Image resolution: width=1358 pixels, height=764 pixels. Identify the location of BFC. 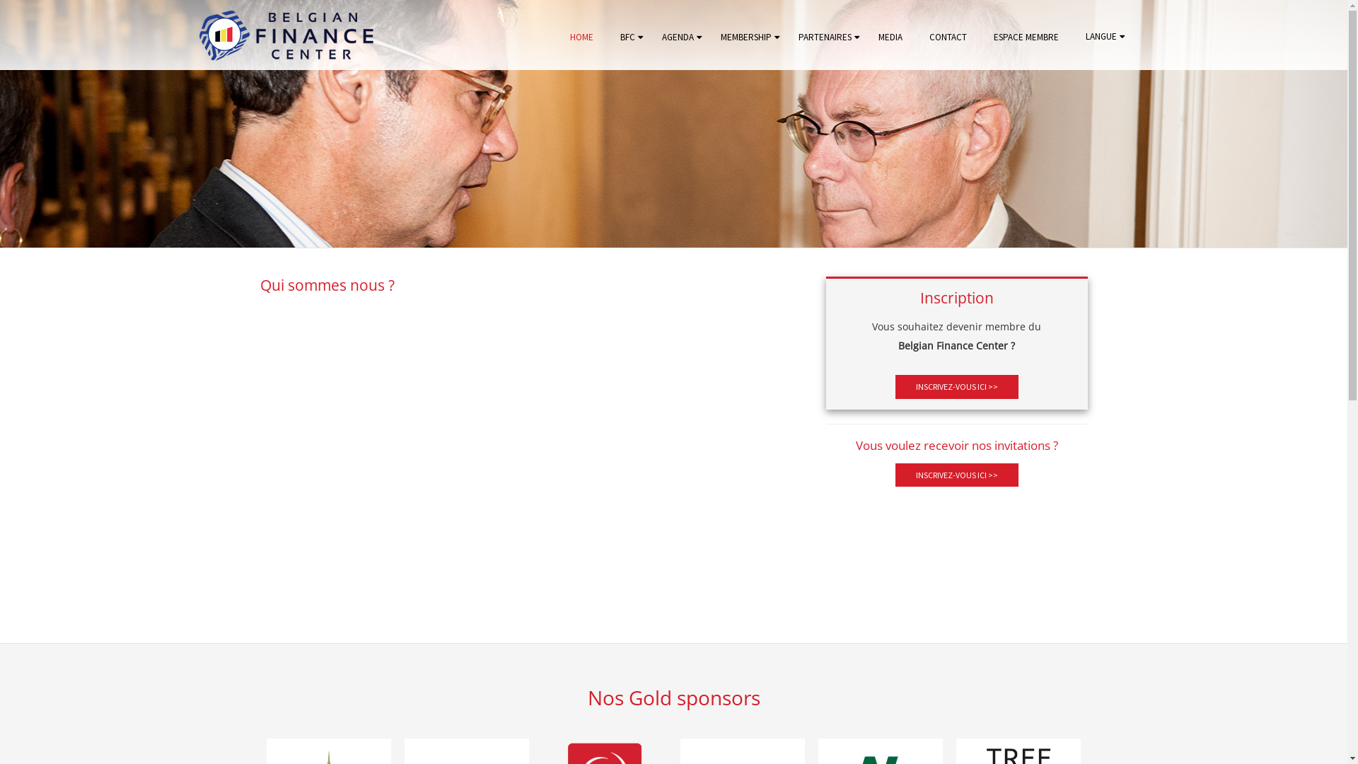
(628, 37).